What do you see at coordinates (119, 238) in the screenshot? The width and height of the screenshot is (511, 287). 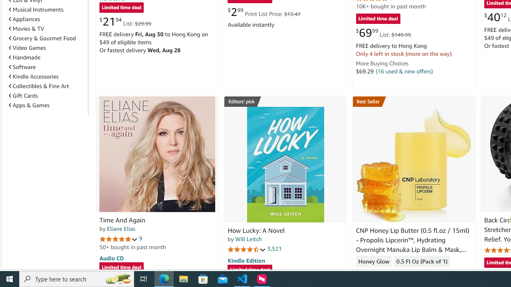 I see `5.0 out of 5 stars` at bounding box center [119, 238].